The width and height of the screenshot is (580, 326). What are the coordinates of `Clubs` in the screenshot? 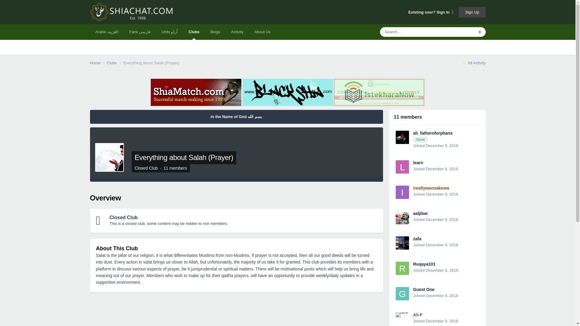 It's located at (194, 32).